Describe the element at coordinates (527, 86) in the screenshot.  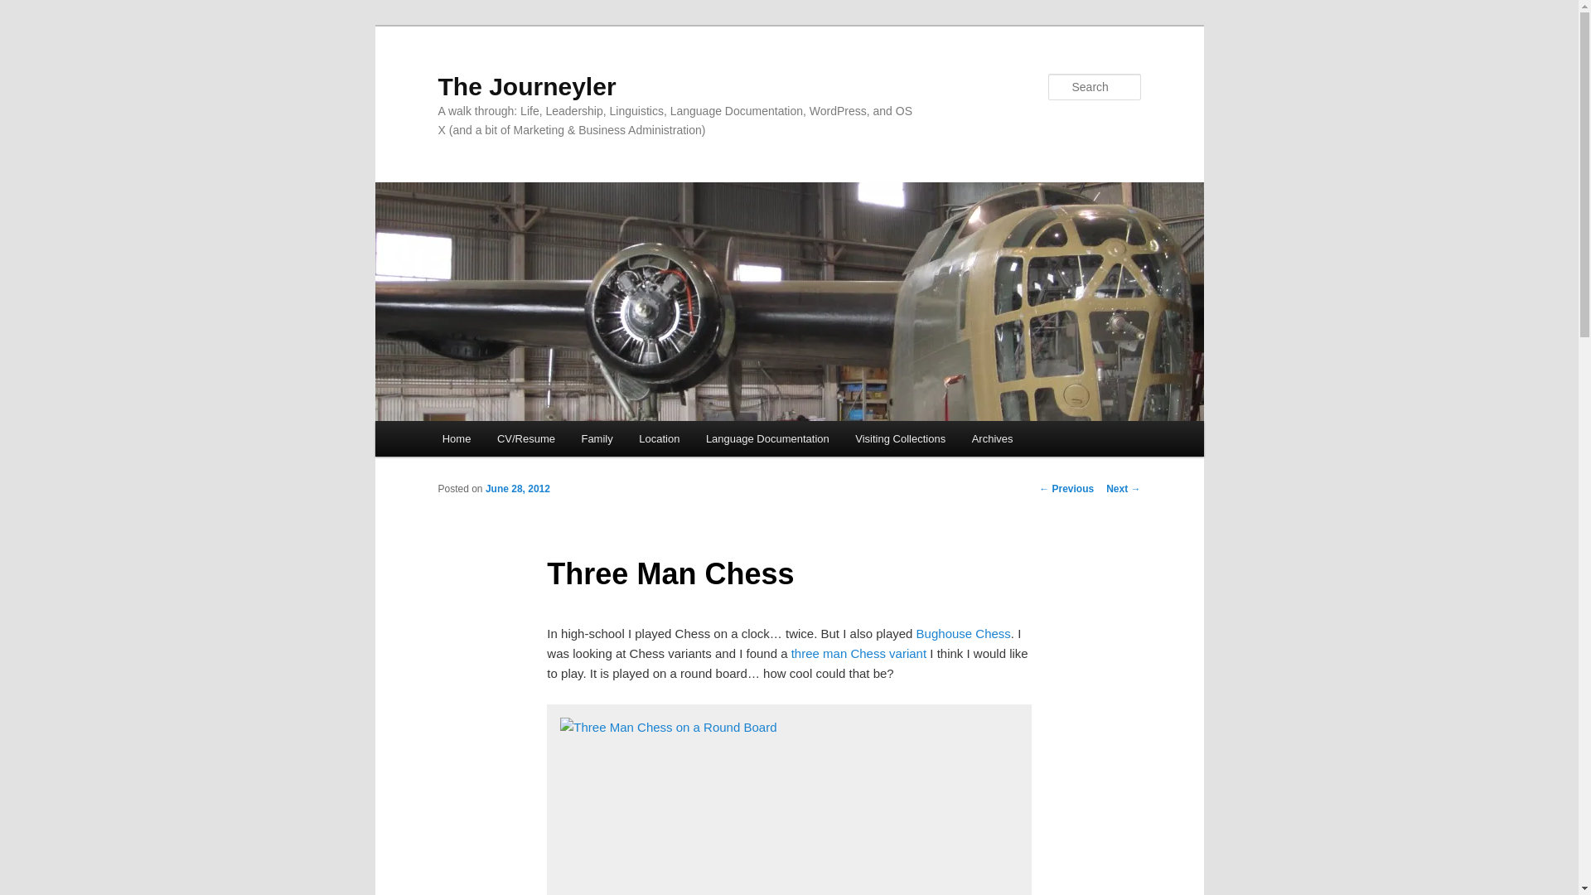
I see `The Journeyler` at that location.